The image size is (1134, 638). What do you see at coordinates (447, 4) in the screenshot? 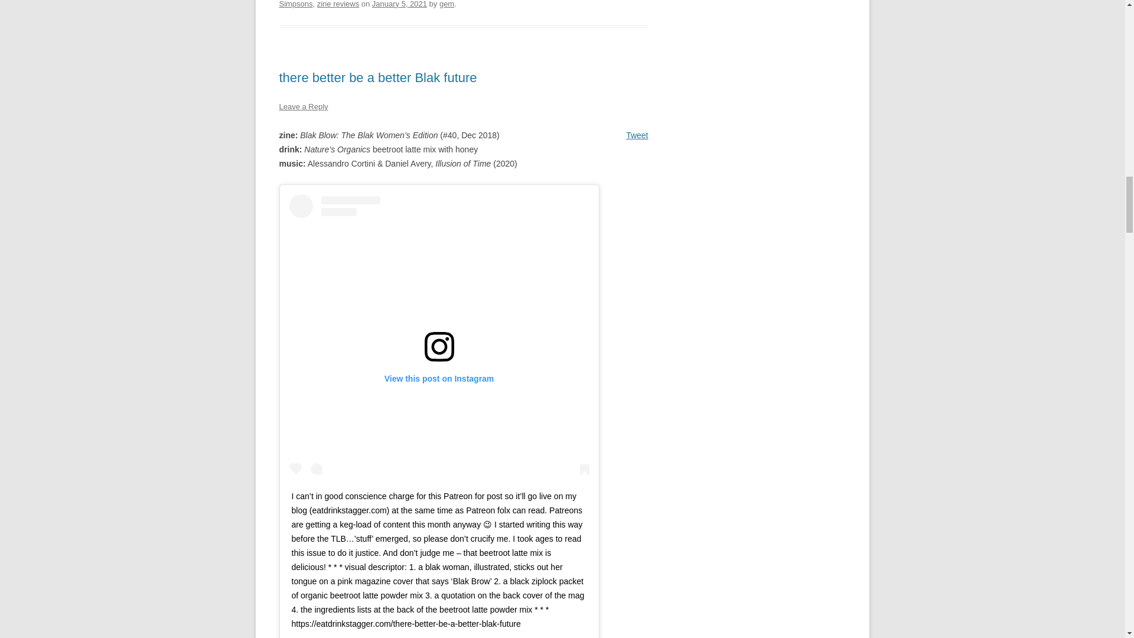
I see `View all posts by gem` at bounding box center [447, 4].